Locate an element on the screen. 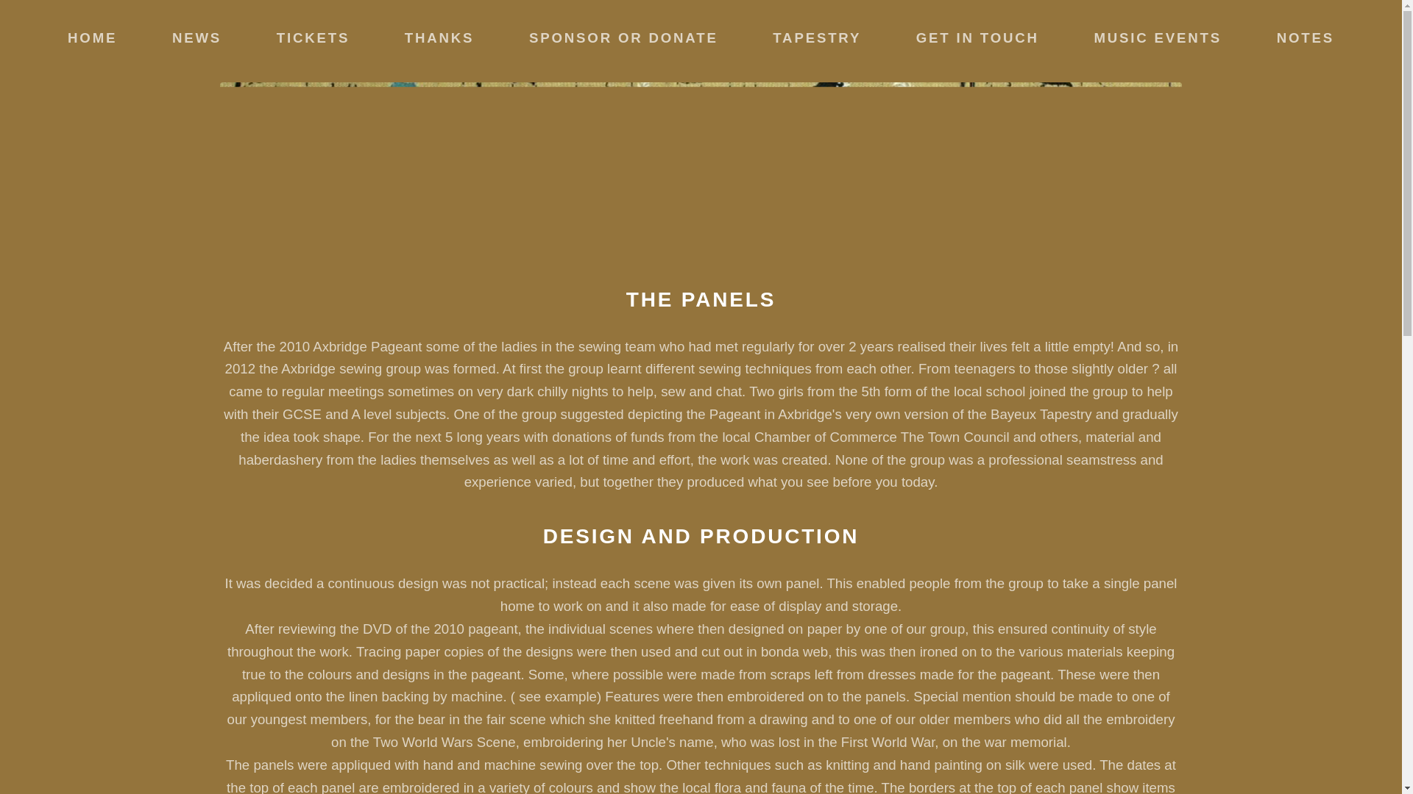 This screenshot has width=1413, height=794. Axbridge Pageant Tapestry Detail is located at coordinates (623, 38).